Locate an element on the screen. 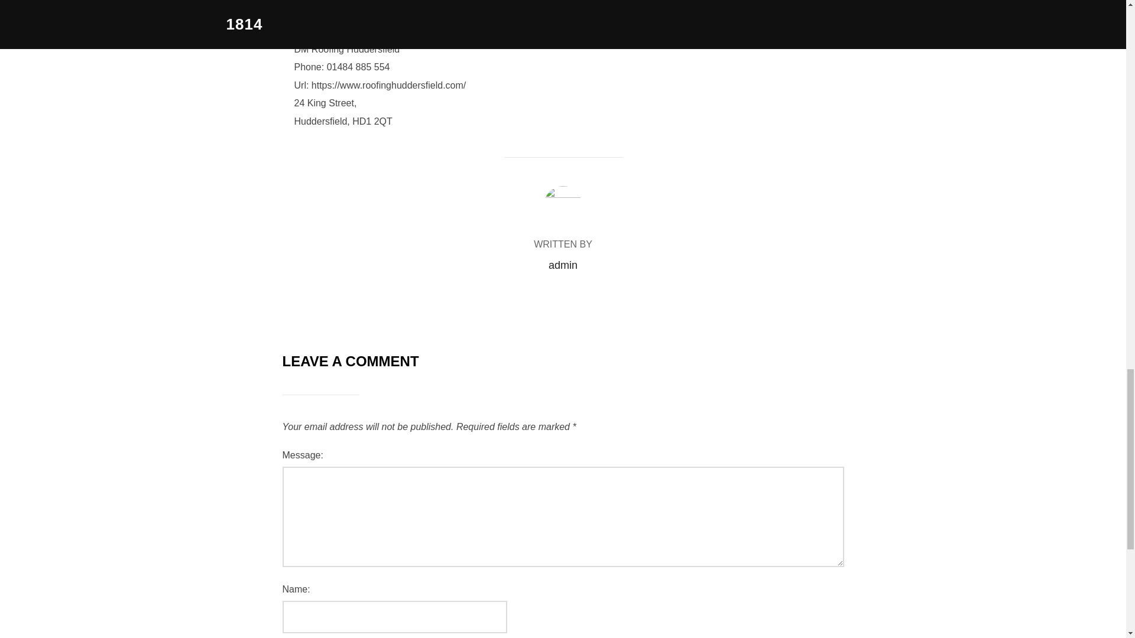  admin is located at coordinates (563, 265).